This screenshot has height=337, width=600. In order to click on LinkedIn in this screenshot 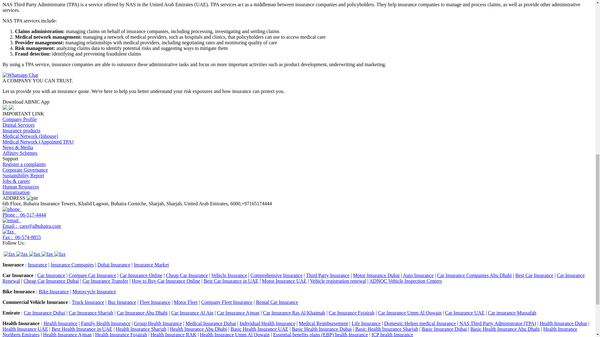, I will do `click(22, 254)`.